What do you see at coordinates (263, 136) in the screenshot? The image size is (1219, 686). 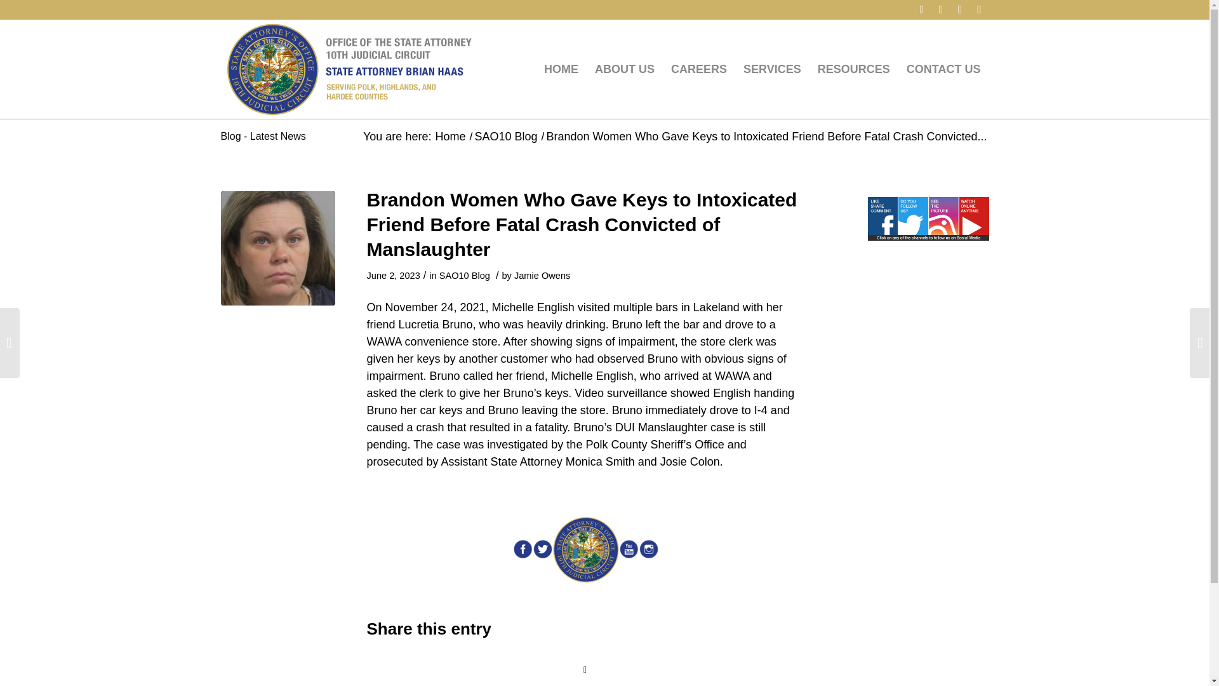 I see `Permanent Link: Blog - Latest News` at bounding box center [263, 136].